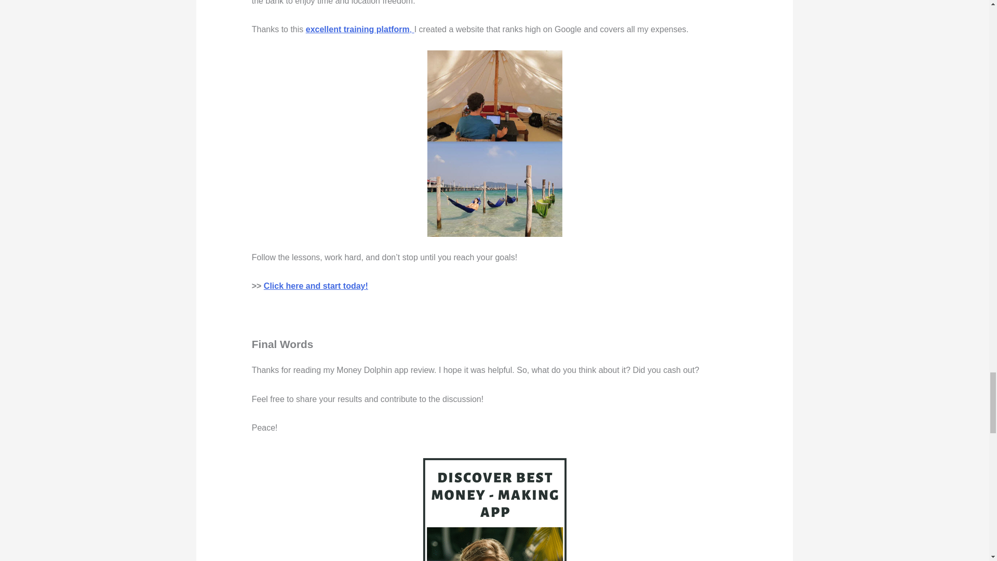 This screenshot has width=997, height=561. Describe the element at coordinates (359, 29) in the screenshot. I see `excellent training platform,` at that location.